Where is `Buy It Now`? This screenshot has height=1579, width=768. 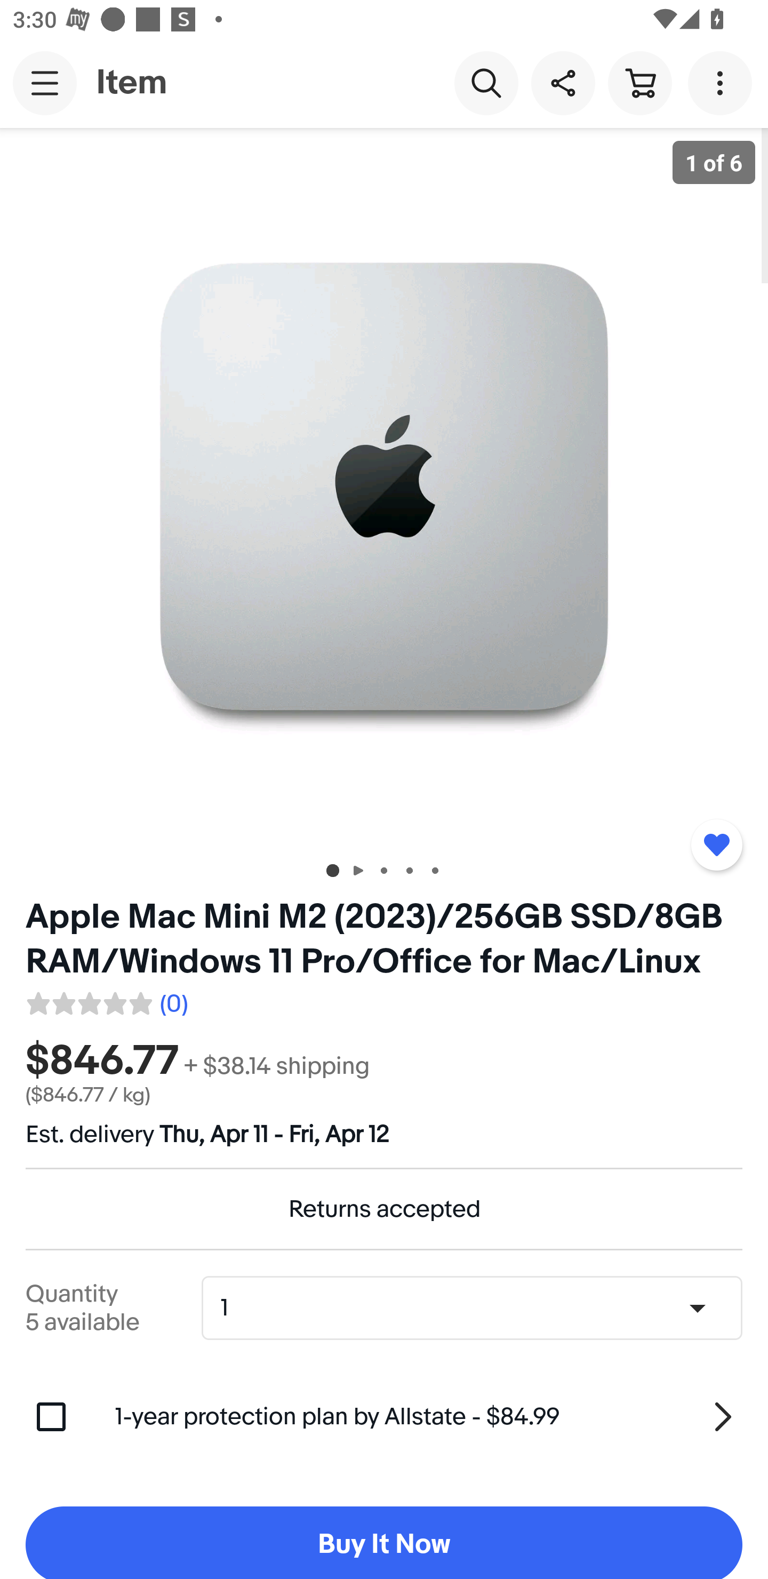 Buy It Now is located at coordinates (384, 1543).